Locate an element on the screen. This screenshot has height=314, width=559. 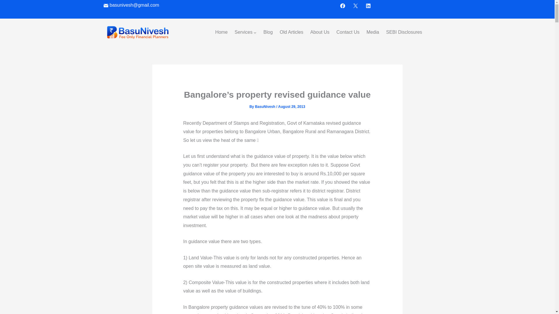
Contact Us is located at coordinates (348, 32).